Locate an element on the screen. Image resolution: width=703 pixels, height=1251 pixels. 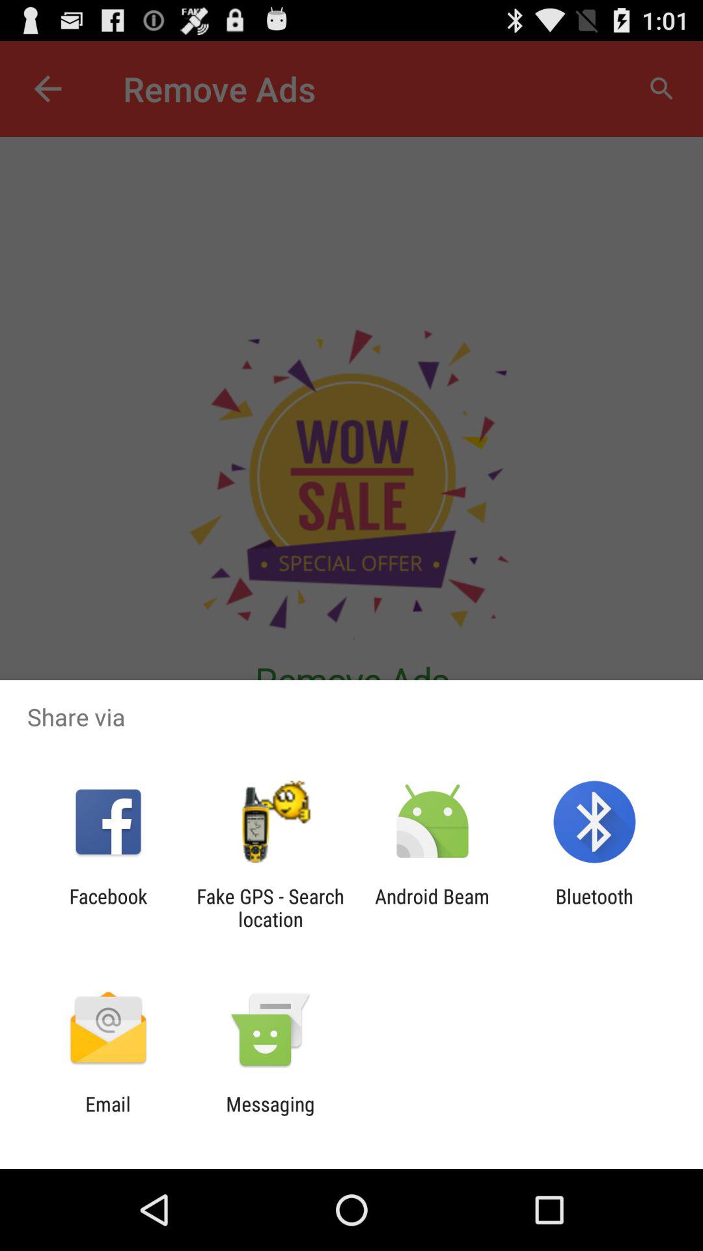
flip until the fake gps search is located at coordinates (270, 908).